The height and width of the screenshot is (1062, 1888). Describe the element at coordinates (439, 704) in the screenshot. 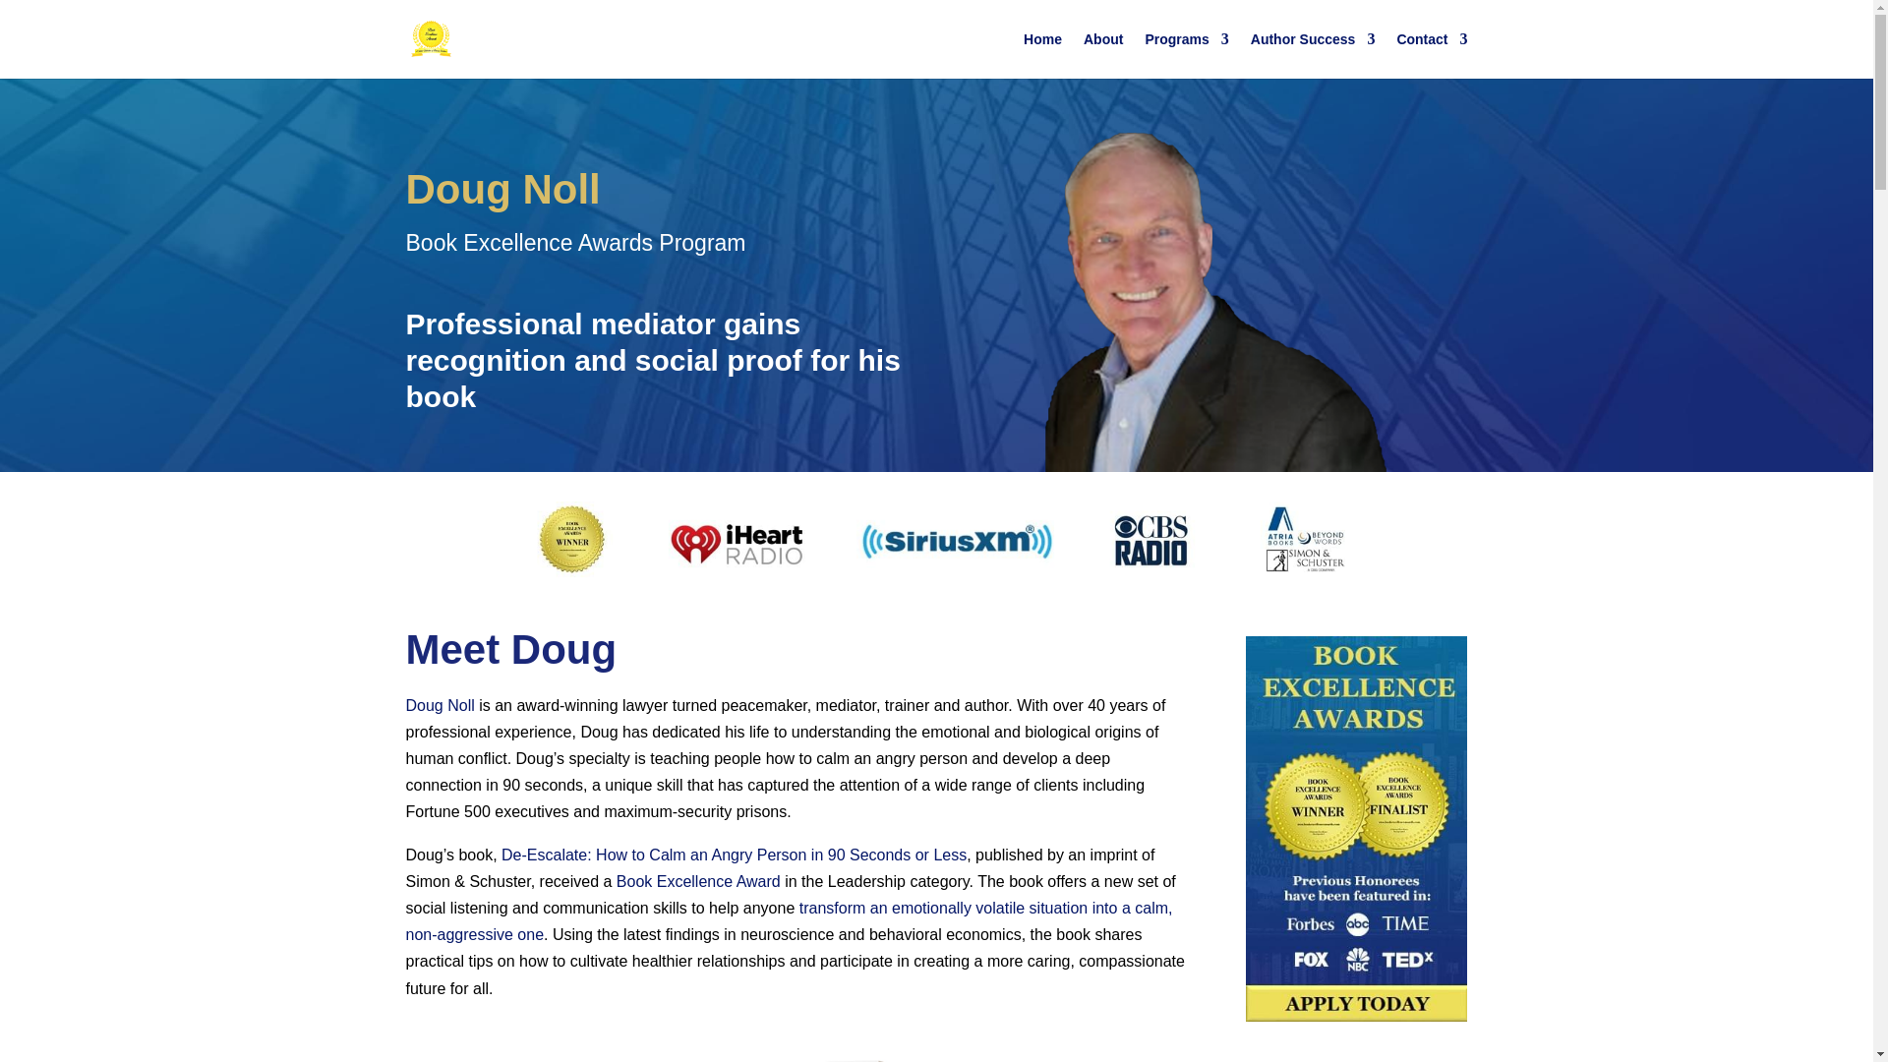

I see `Doug Noll` at that location.